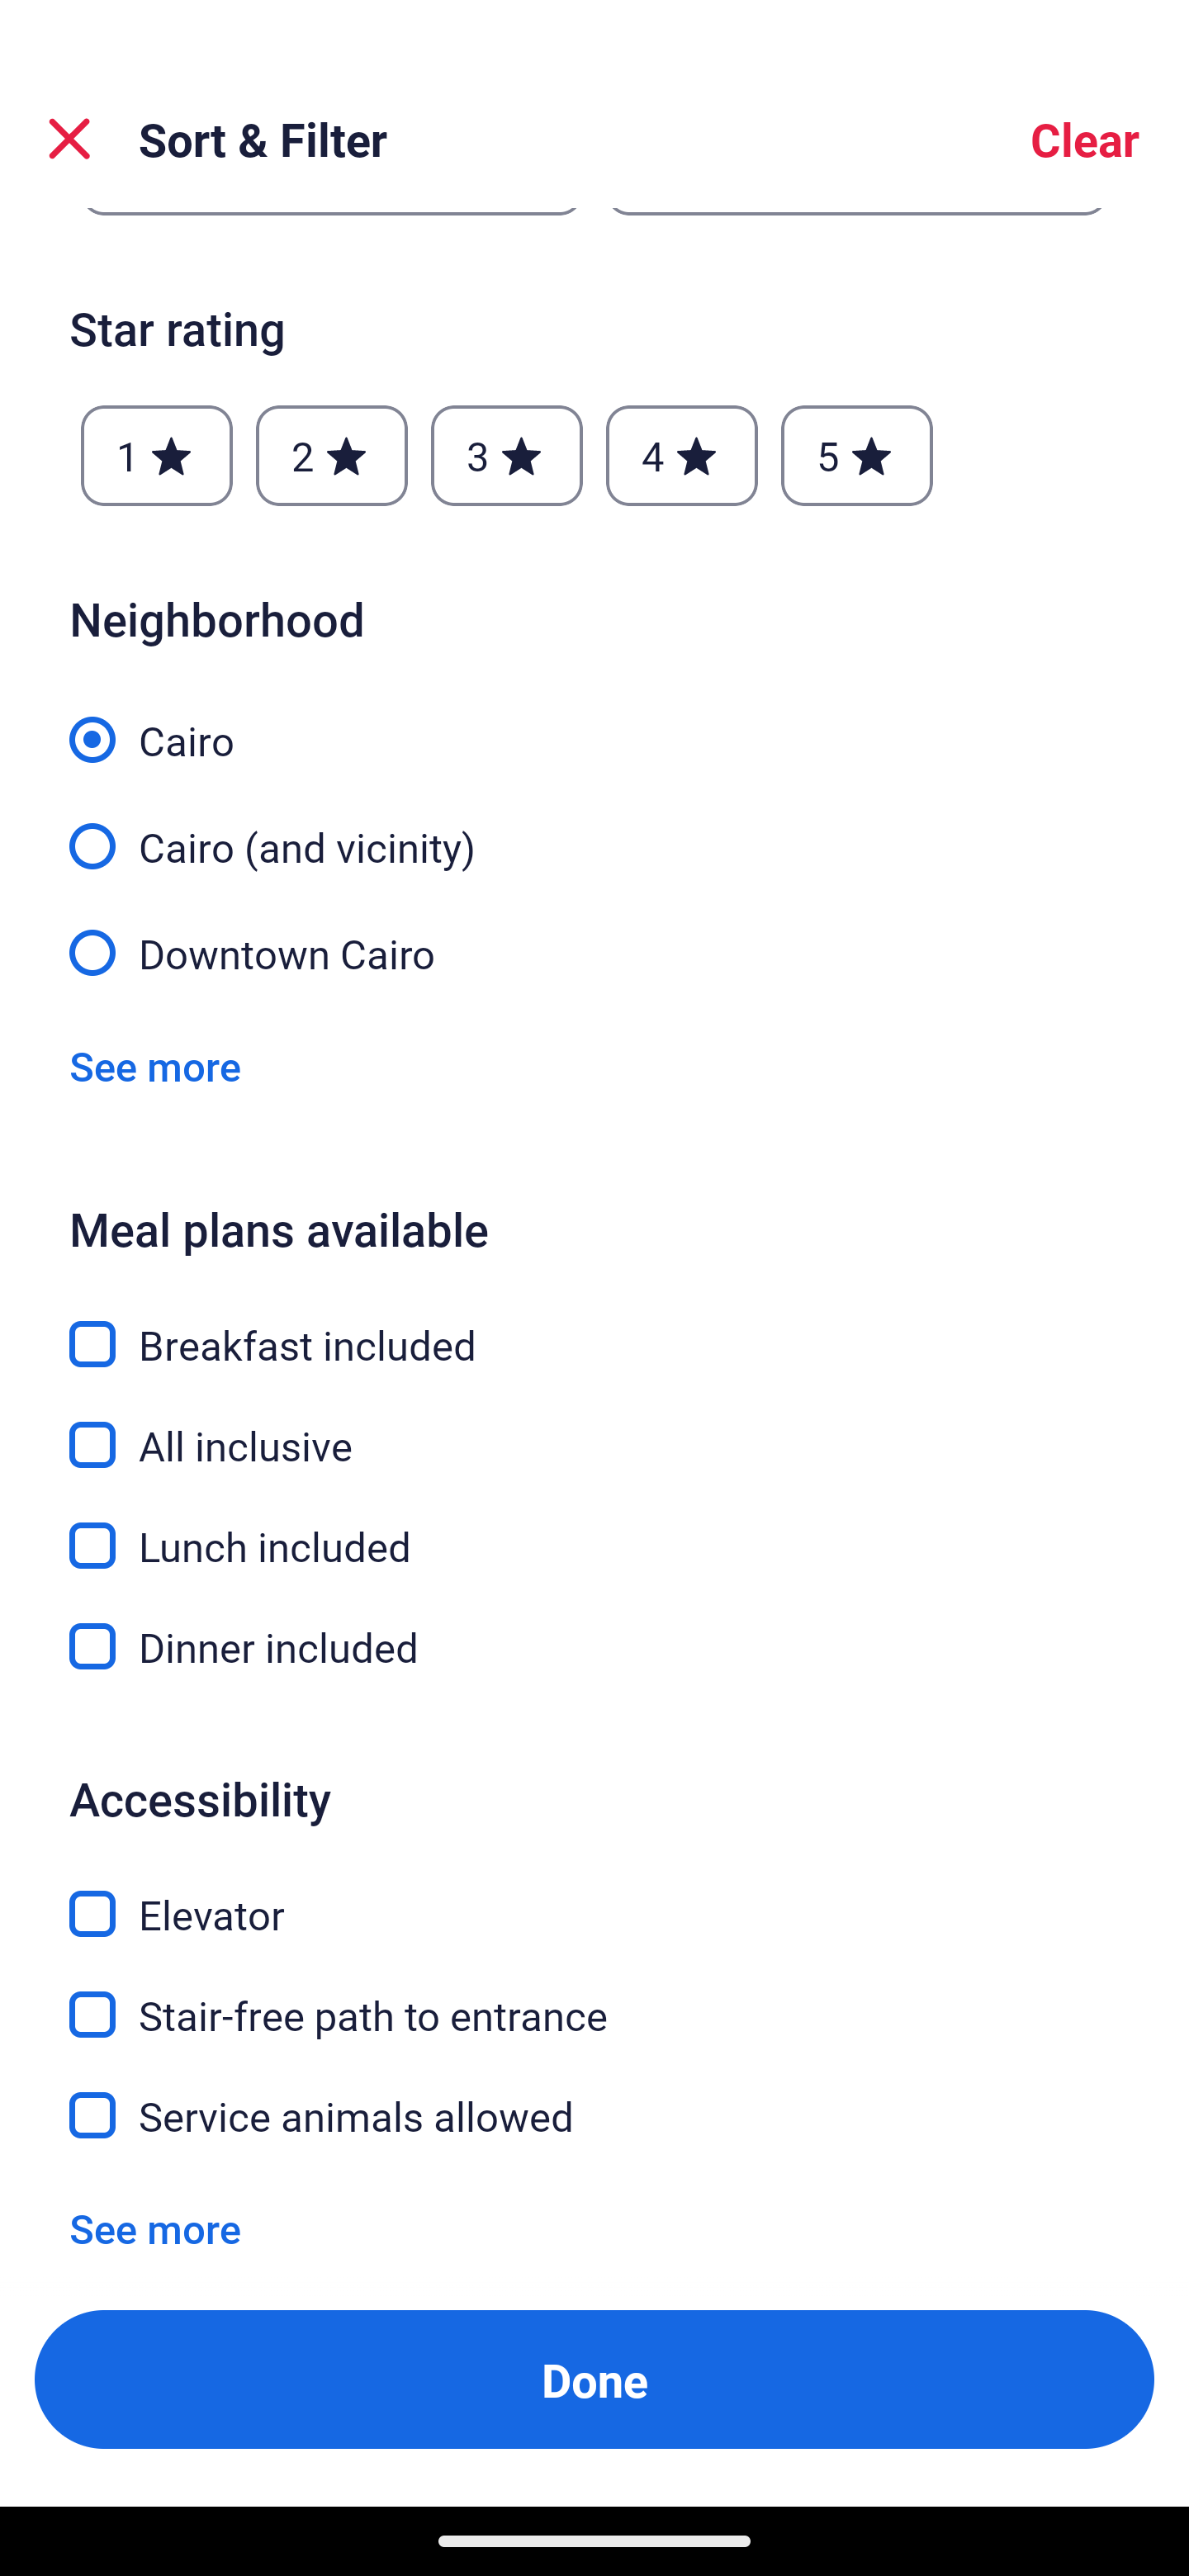 The image size is (1189, 2576). Describe the element at coordinates (594, 1894) in the screenshot. I see `Elevator, Elevator` at that location.